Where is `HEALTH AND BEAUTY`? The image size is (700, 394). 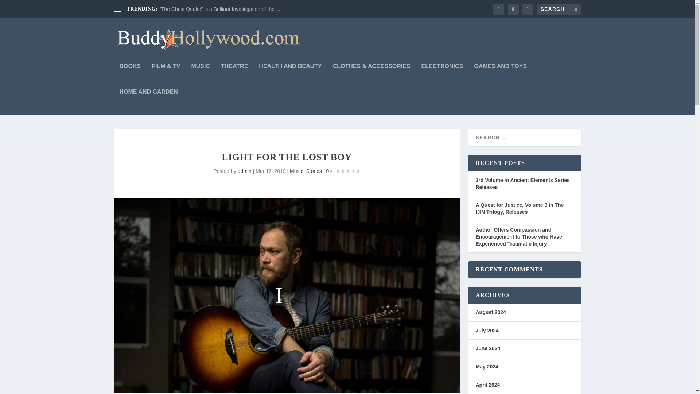 HEALTH AND BEAUTY is located at coordinates (290, 76).